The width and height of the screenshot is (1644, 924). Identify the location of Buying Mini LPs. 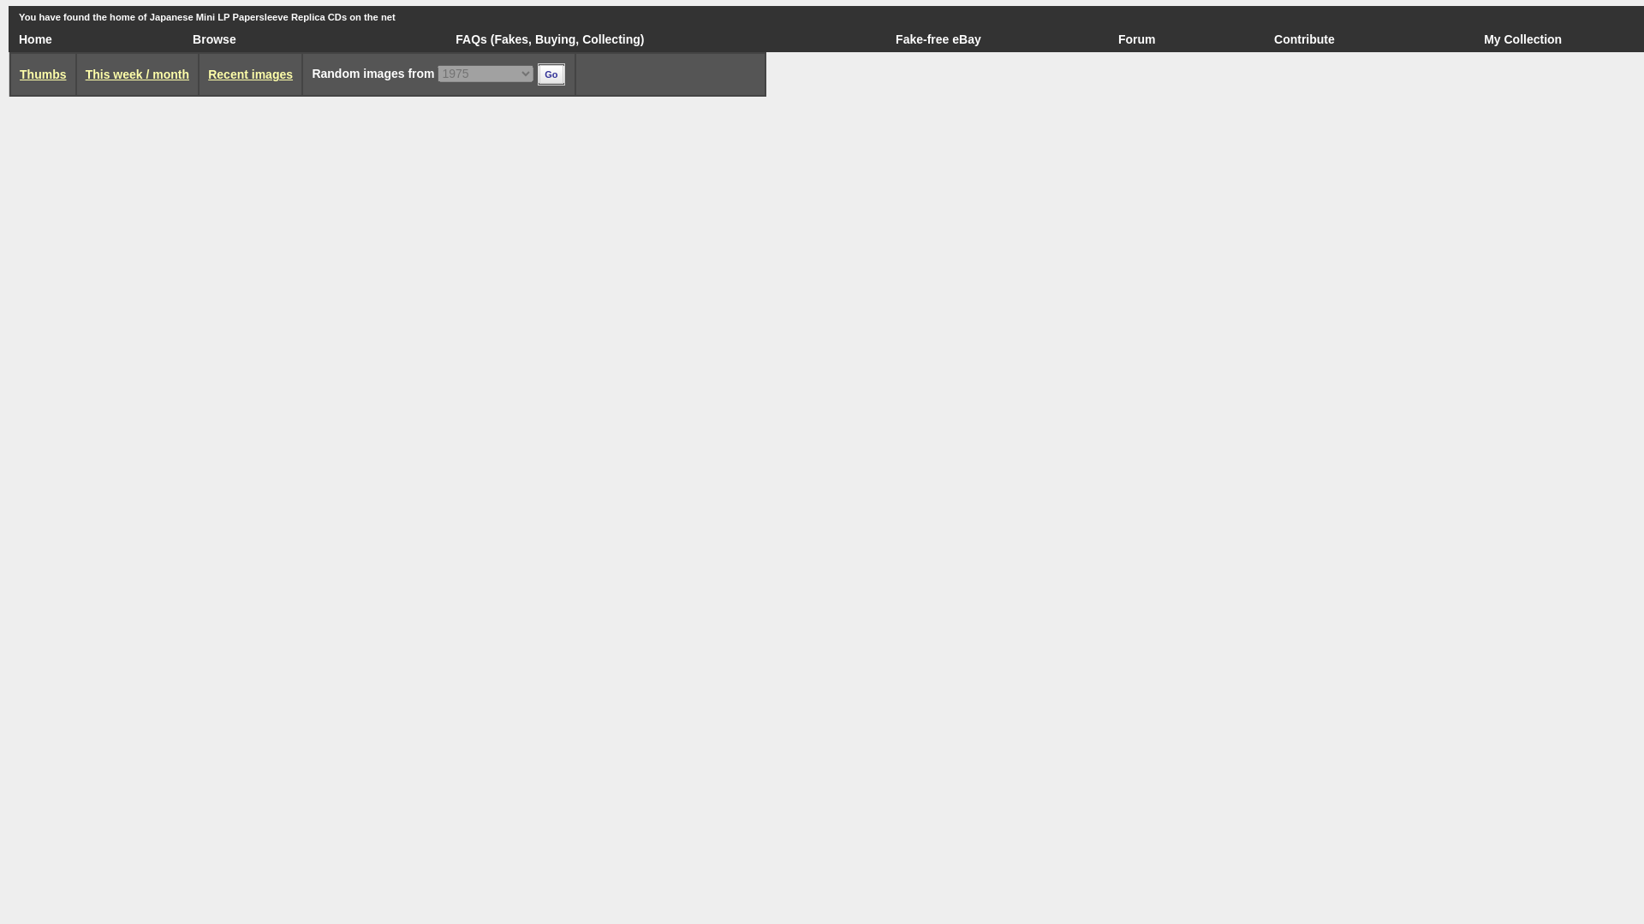
(555, 39).